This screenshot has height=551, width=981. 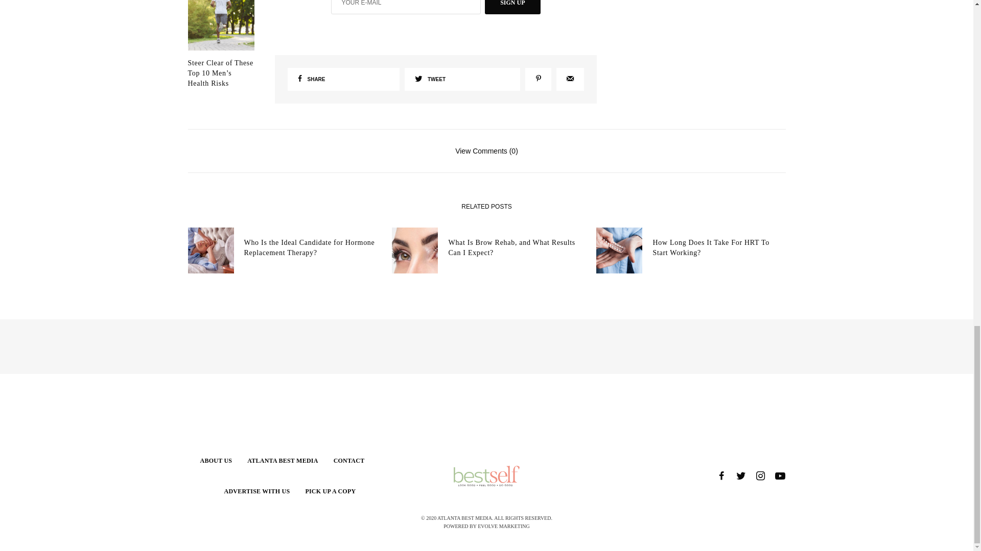 I want to click on The Signs and Symptoms of Low Testosterone, so click(x=221, y=24).